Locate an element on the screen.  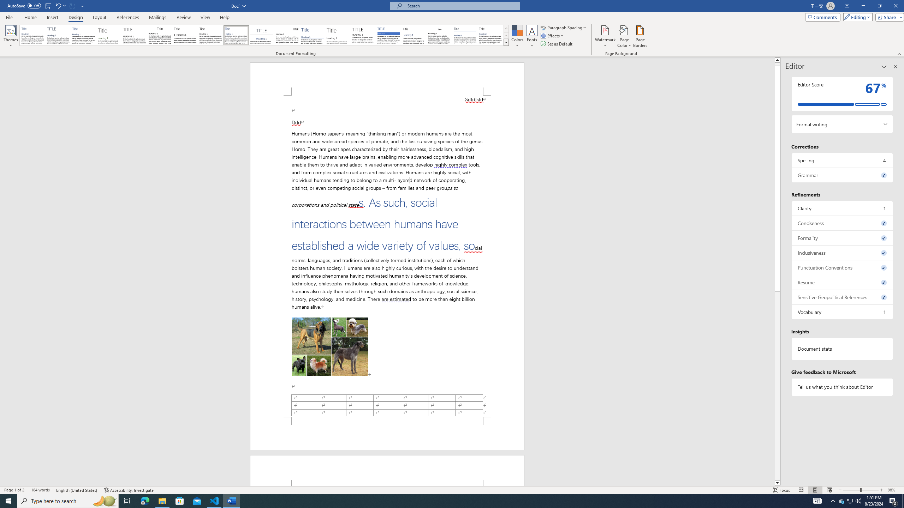
Effects is located at coordinates (553, 35).